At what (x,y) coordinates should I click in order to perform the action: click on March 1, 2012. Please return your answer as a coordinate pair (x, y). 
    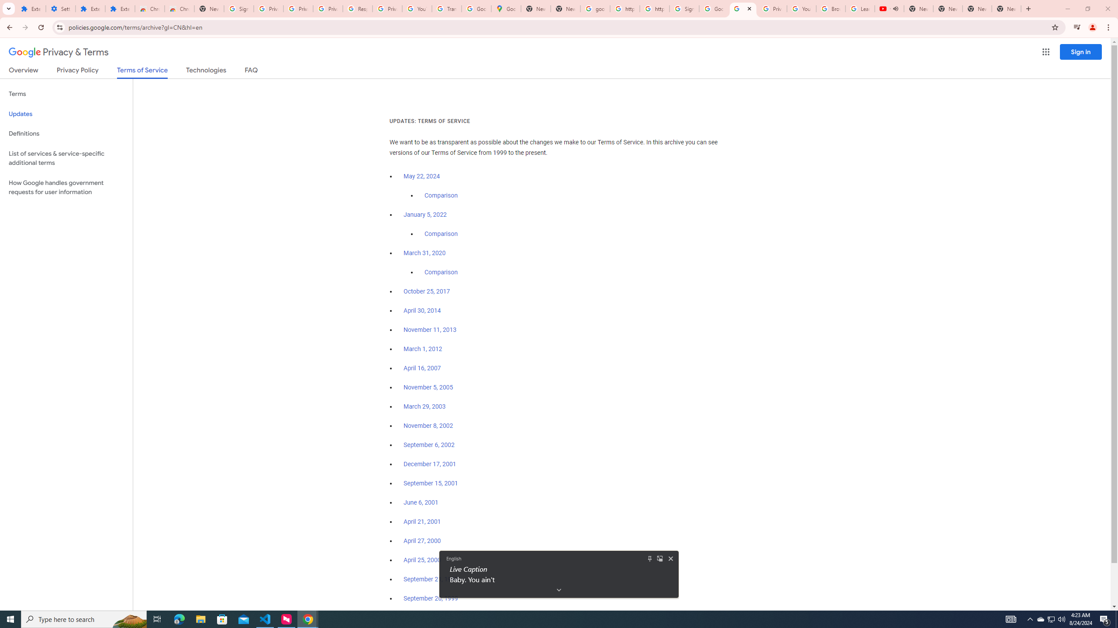
    Looking at the image, I should click on (423, 349).